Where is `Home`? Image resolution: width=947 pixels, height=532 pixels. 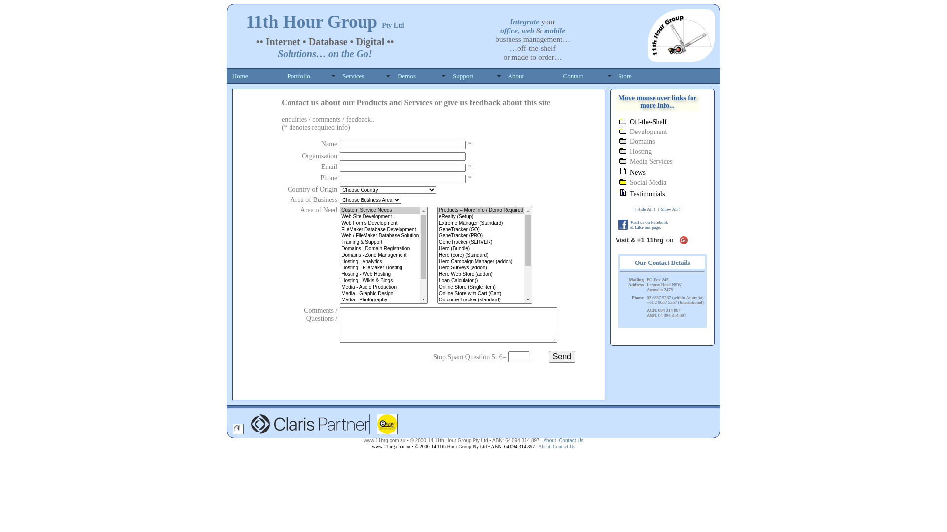
Home is located at coordinates (255, 76).